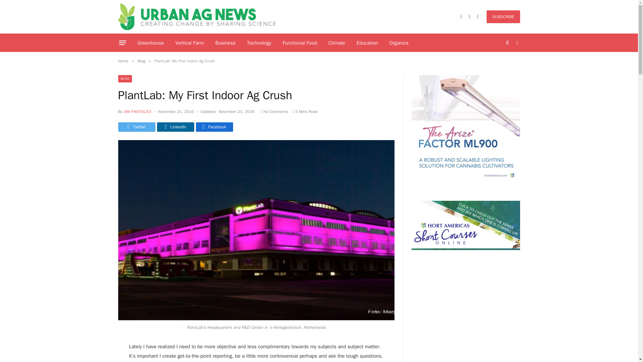 This screenshot has width=643, height=362. Describe the element at coordinates (151, 43) in the screenshot. I see `Greenhouse` at that location.